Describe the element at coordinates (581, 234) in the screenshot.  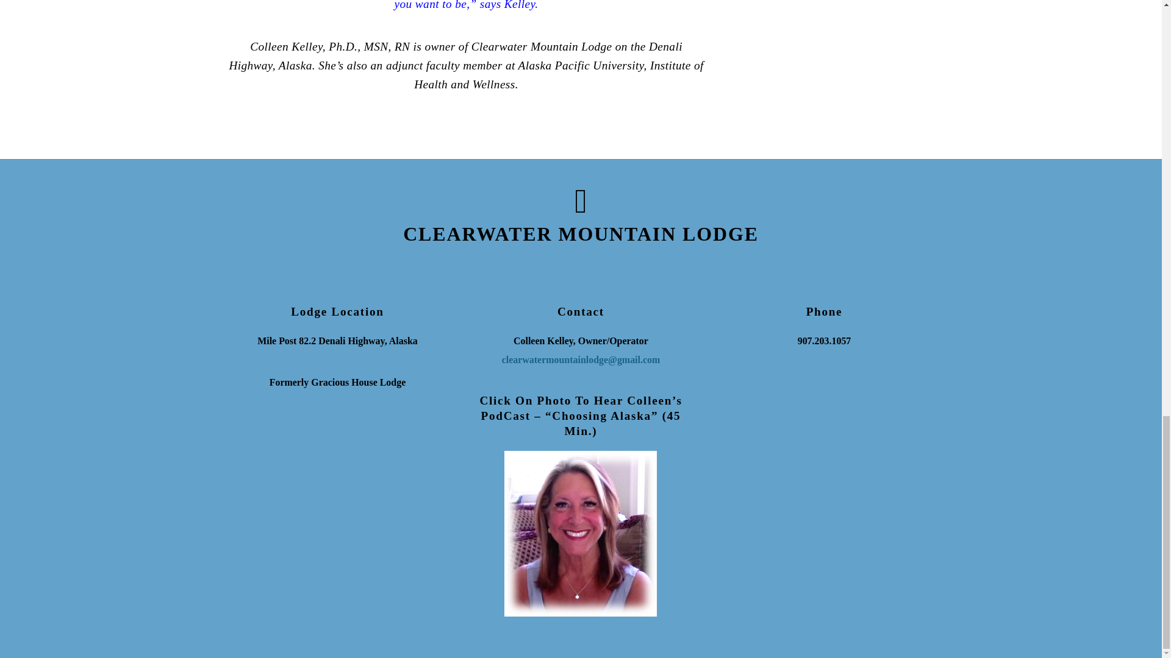
I see `CLEARWATER MOUNTAIN LODGE` at that location.